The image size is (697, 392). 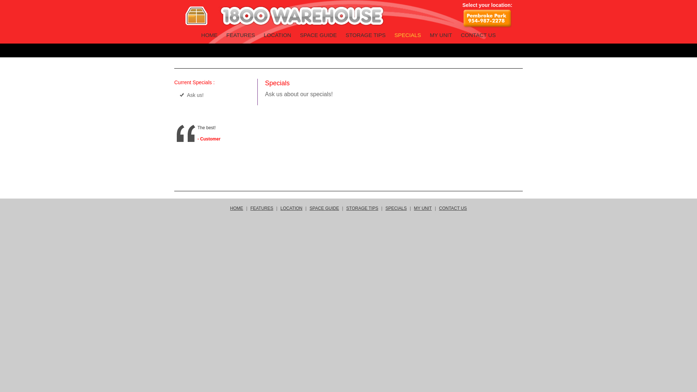 I want to click on STORAGE TIPS, so click(x=366, y=35).